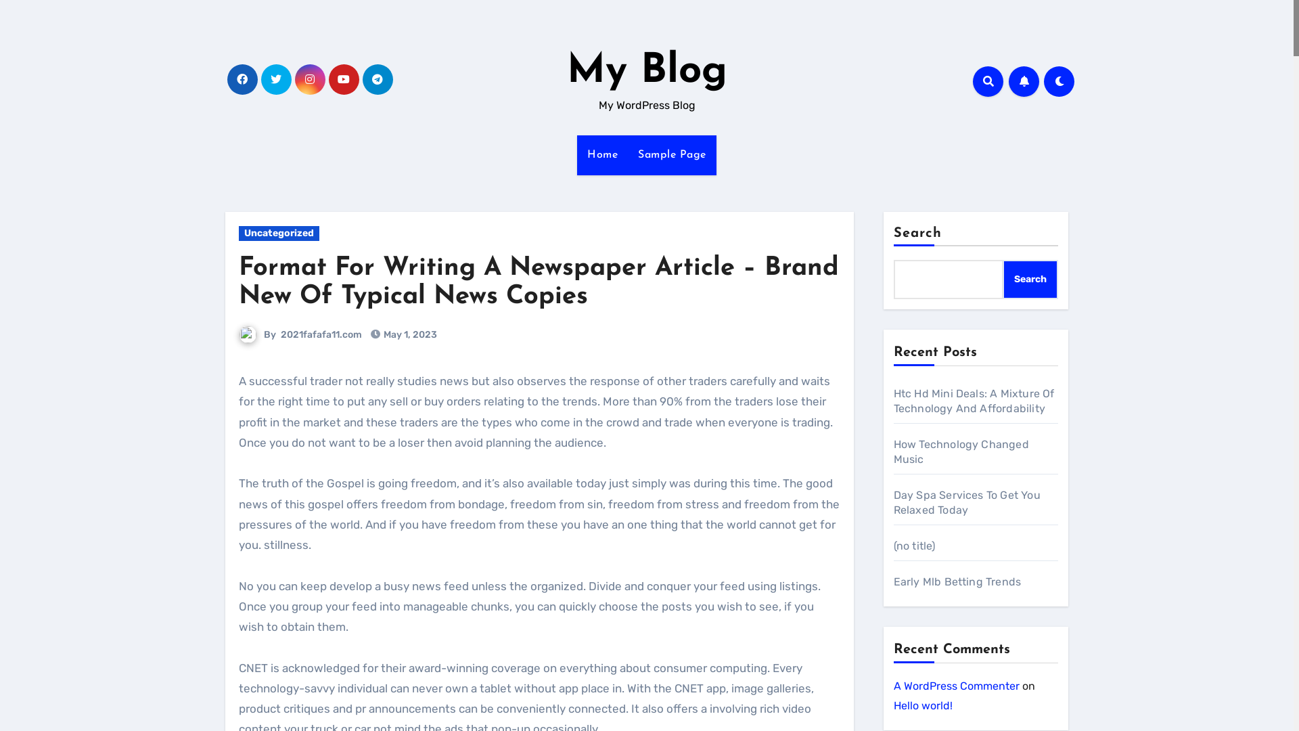  Describe the element at coordinates (602, 155) in the screenshot. I see `Home` at that location.